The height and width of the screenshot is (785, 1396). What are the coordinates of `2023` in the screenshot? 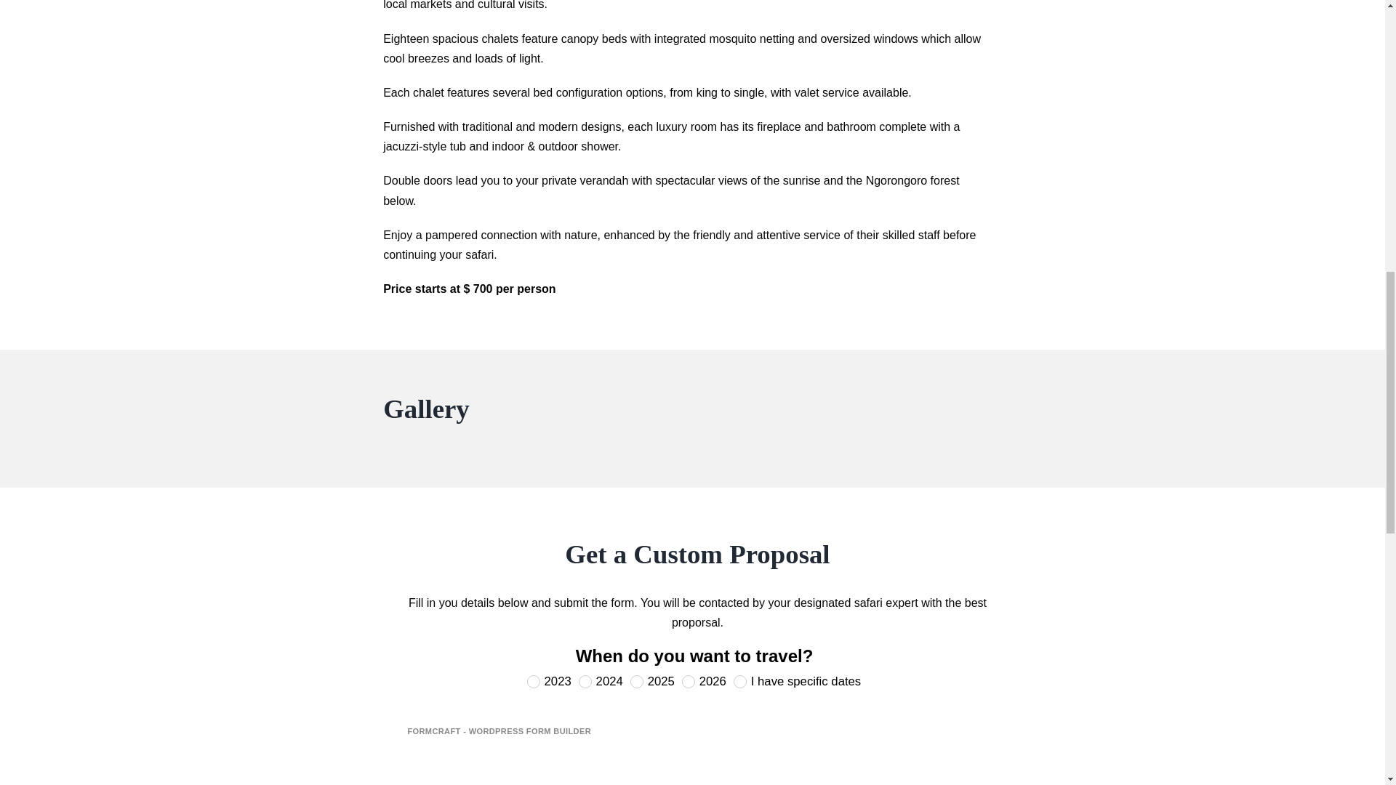 It's located at (534, 682).